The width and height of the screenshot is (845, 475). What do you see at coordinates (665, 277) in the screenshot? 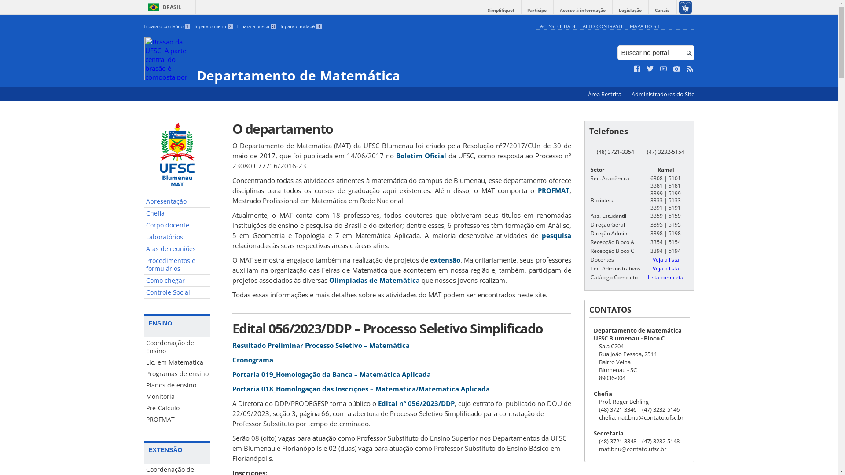
I see `Lista completa` at bounding box center [665, 277].